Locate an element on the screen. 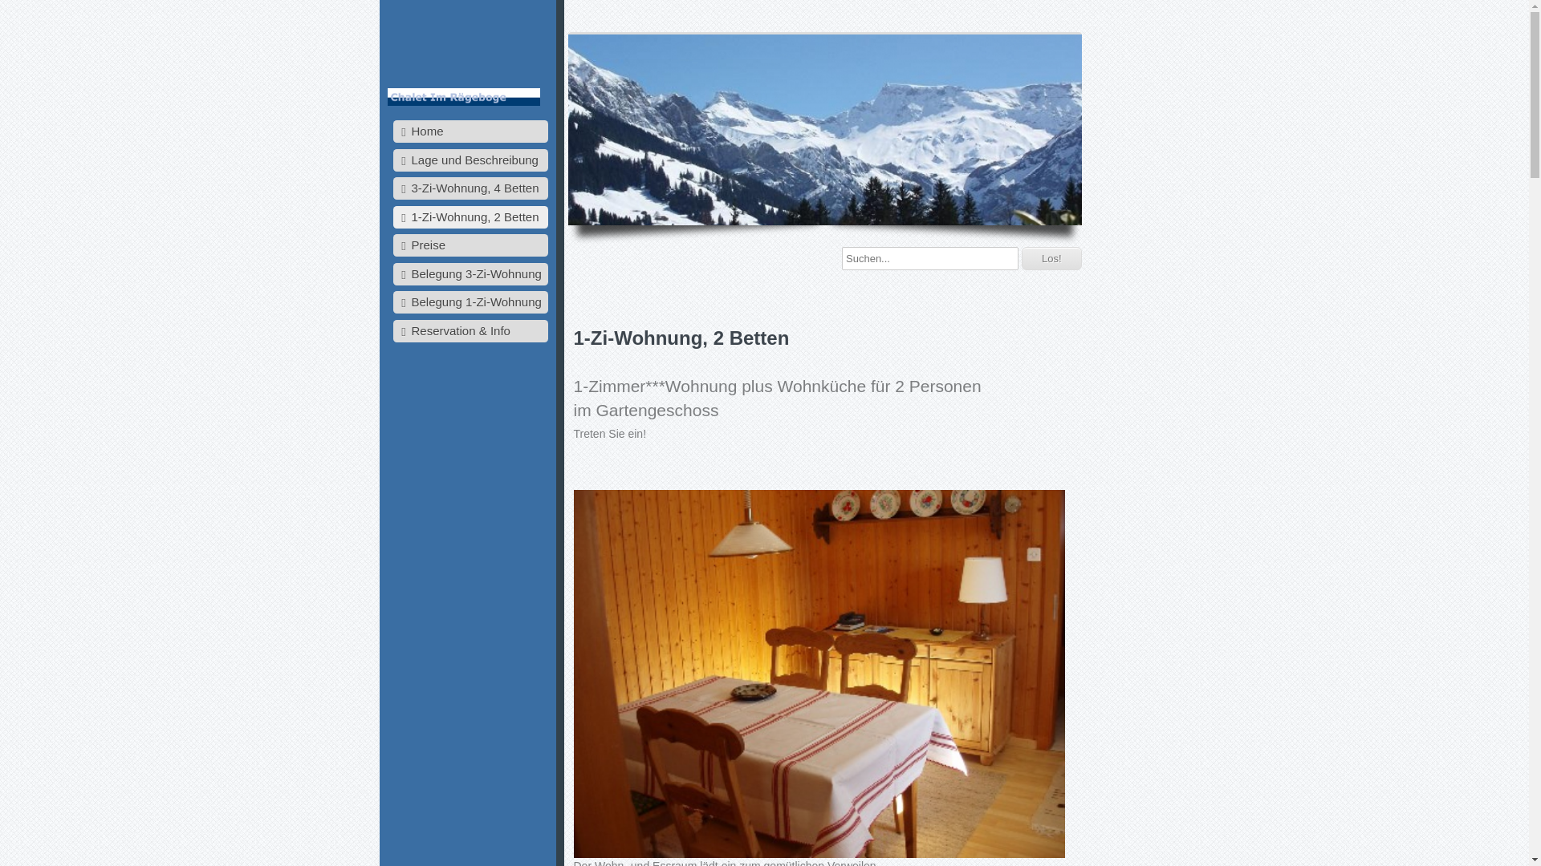  Lage und Beschreibung is located at coordinates (470, 160).